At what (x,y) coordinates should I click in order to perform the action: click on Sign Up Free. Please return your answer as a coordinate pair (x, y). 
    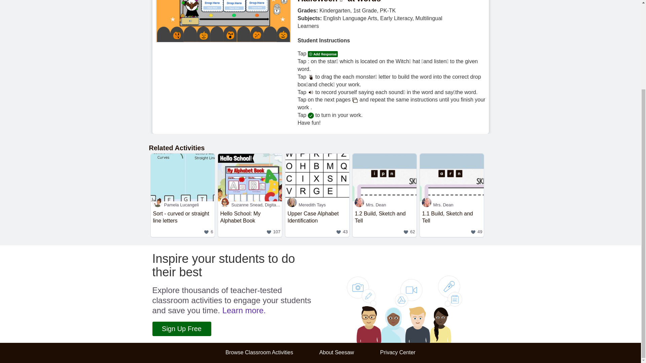
    Looking at the image, I should click on (250, 205).